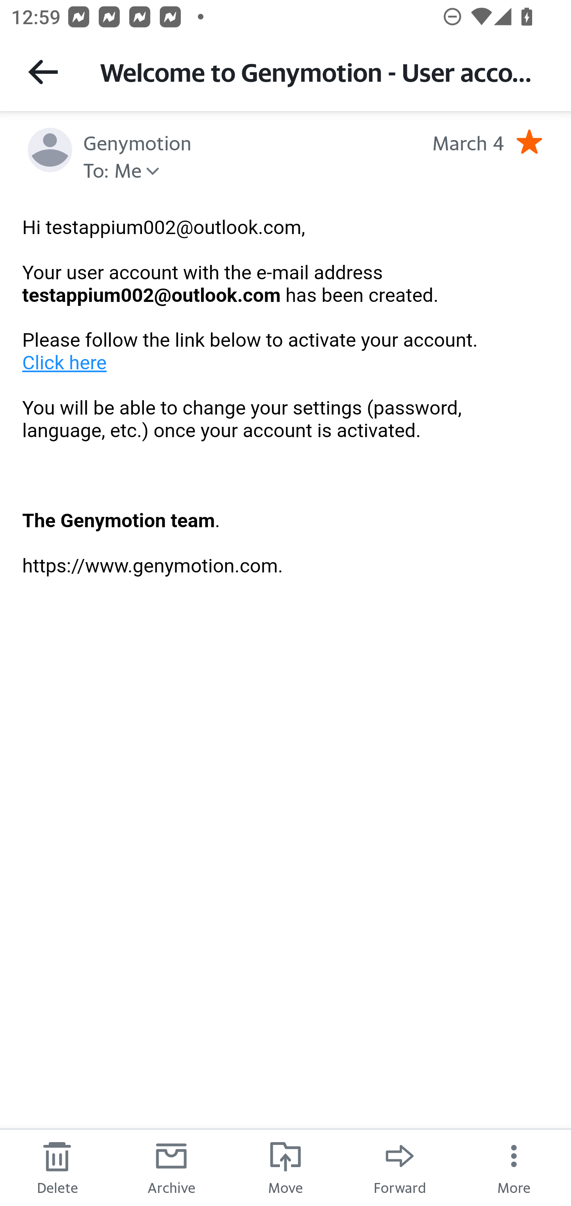 The width and height of the screenshot is (571, 1206). I want to click on Move, so click(285, 1167).